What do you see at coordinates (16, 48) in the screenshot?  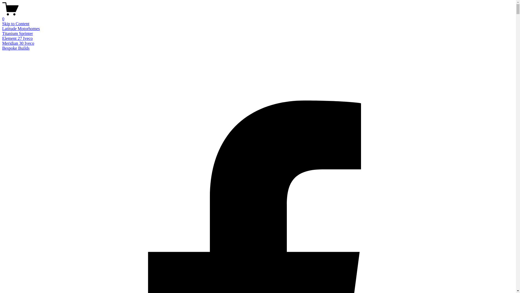 I see `Bespoke Builds` at bounding box center [16, 48].